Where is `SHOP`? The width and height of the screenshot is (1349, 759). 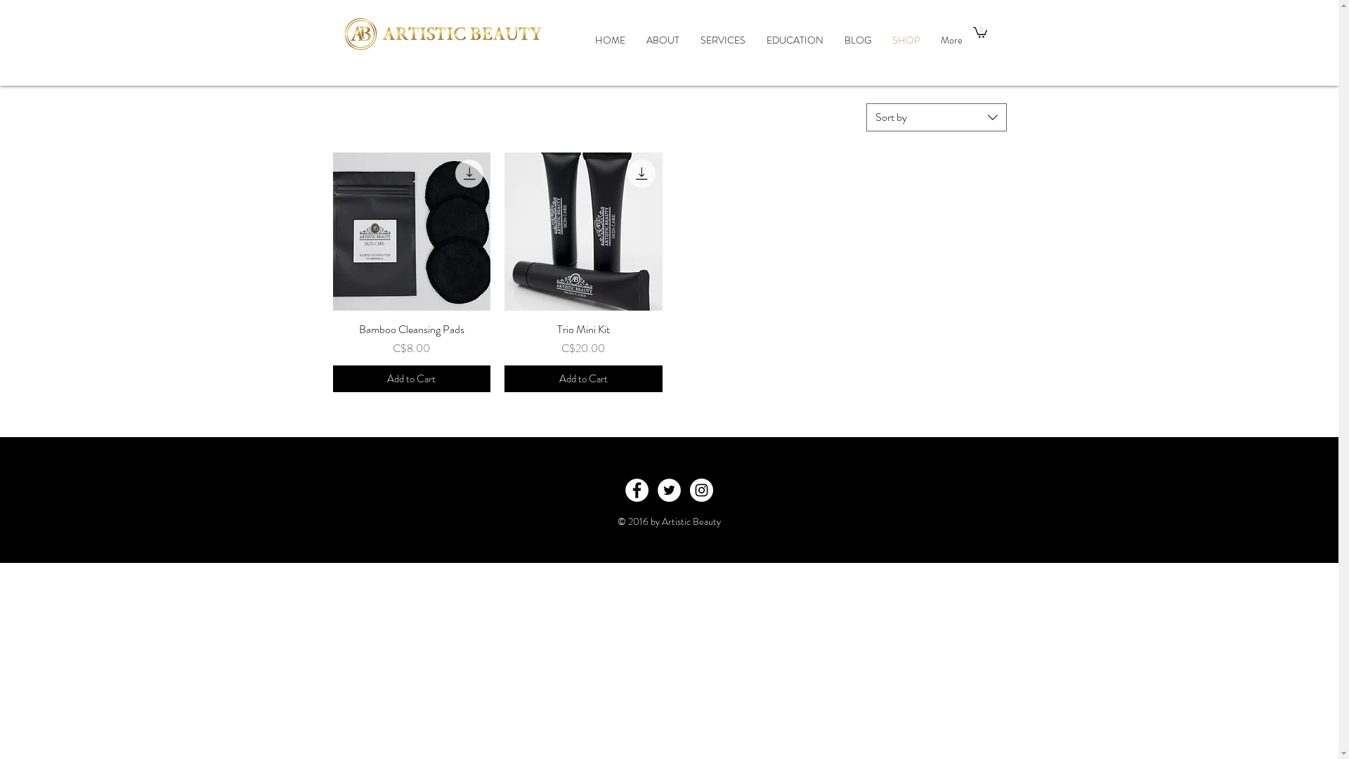
SHOP is located at coordinates (905, 41).